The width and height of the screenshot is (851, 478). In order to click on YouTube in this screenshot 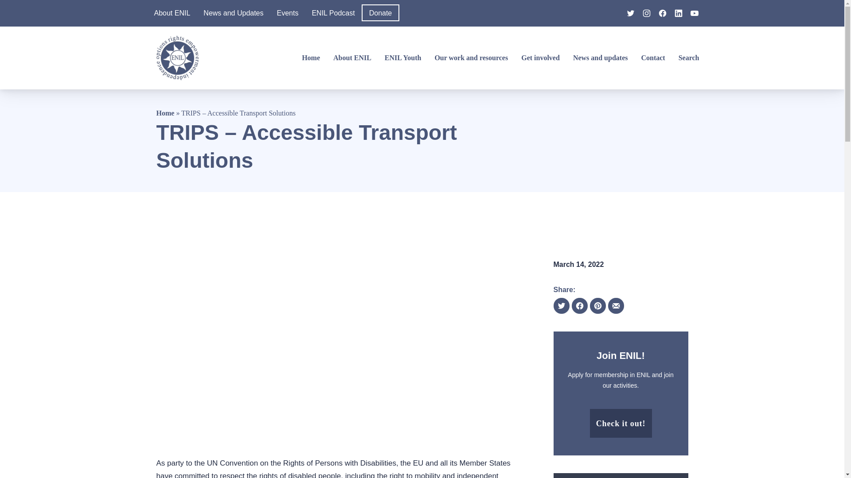, I will do `click(694, 13)`.